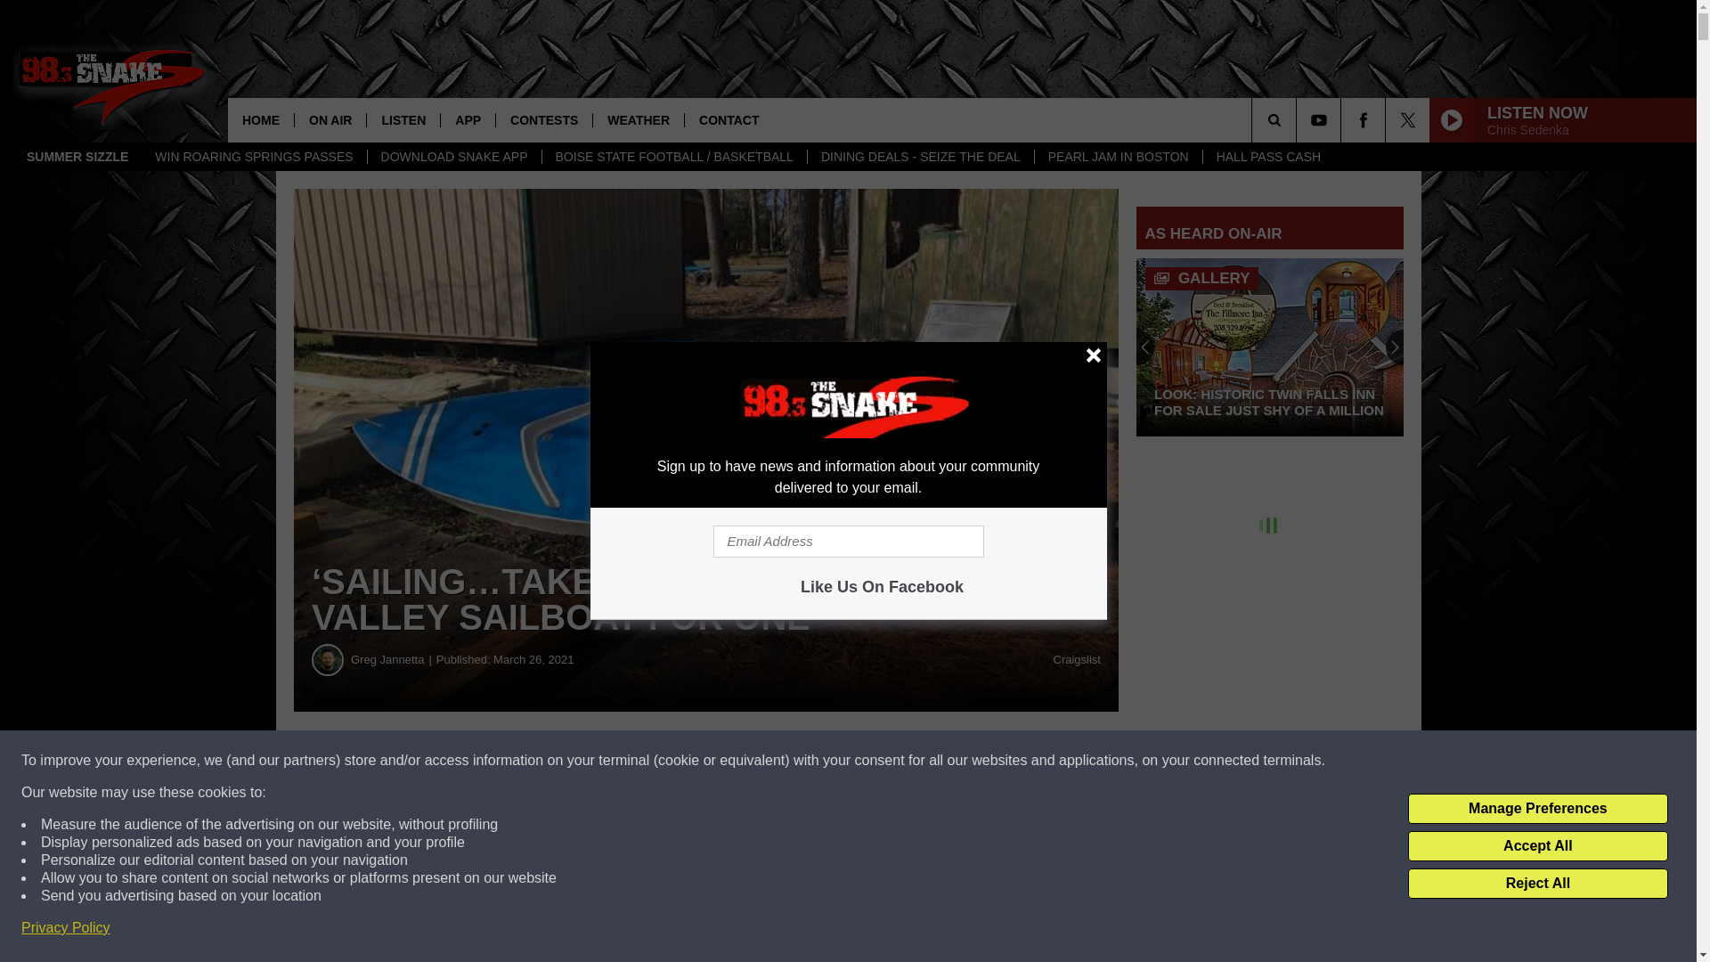 The height and width of the screenshot is (962, 1710). I want to click on DINING DEALS - SEIZE THE DEAL, so click(921, 157).